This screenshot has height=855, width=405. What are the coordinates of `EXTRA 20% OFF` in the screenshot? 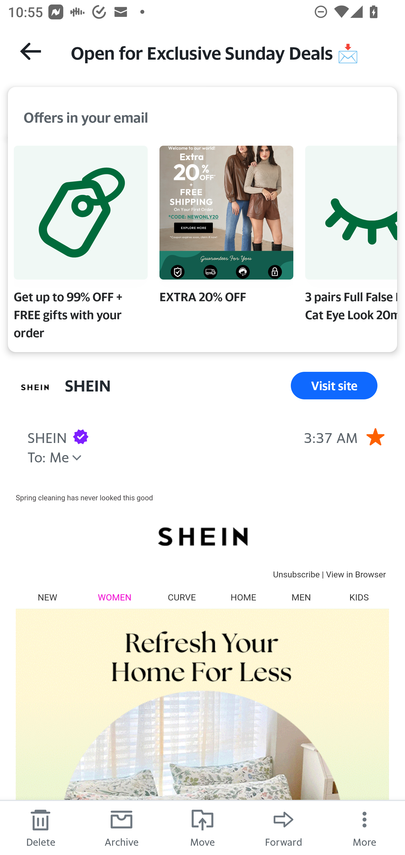 It's located at (226, 227).